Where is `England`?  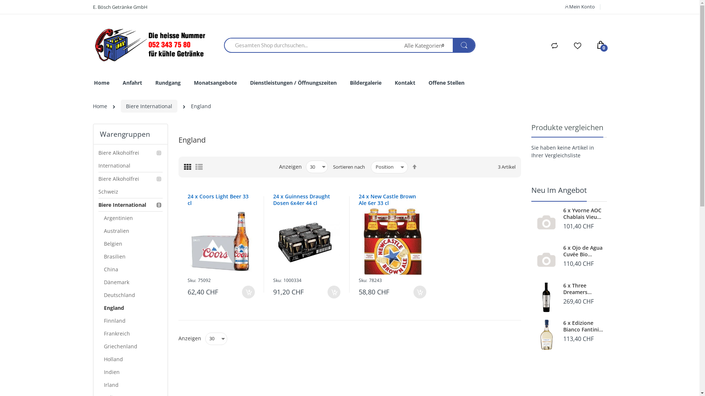 England is located at coordinates (133, 308).